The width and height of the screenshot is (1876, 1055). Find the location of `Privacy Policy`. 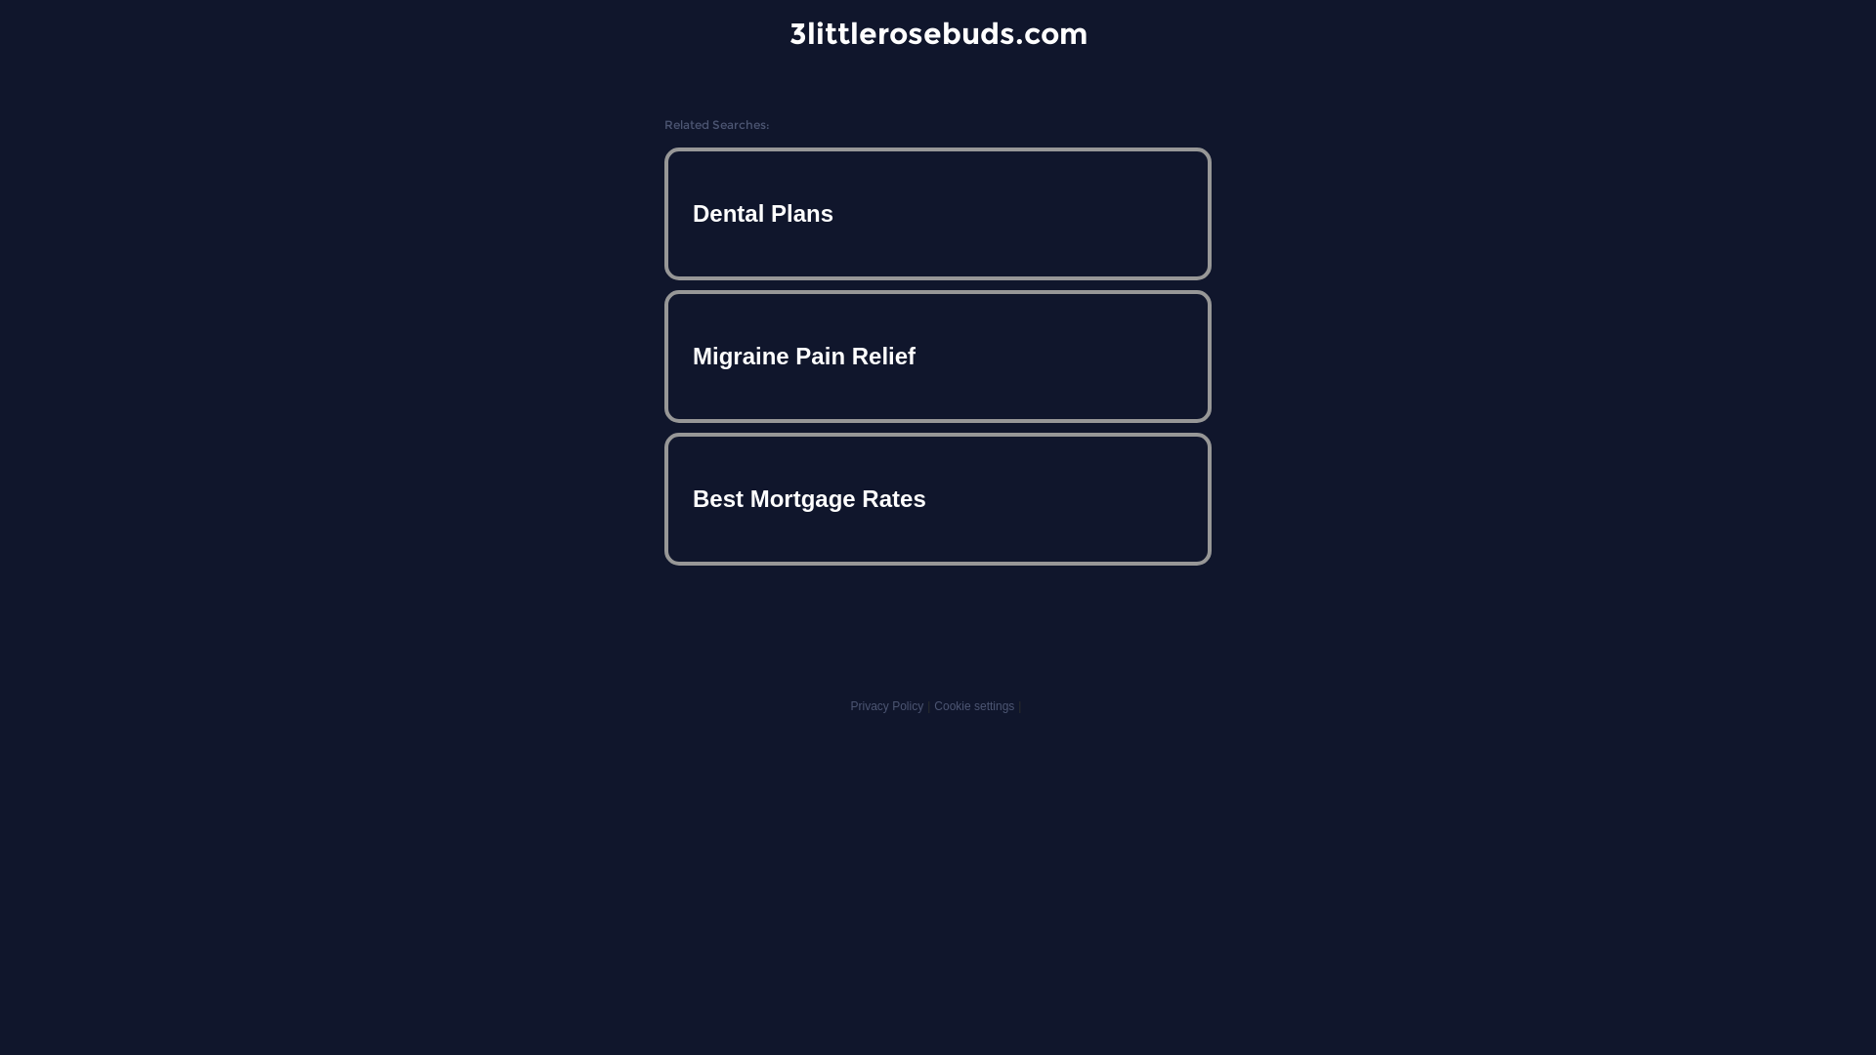

Privacy Policy is located at coordinates (887, 706).